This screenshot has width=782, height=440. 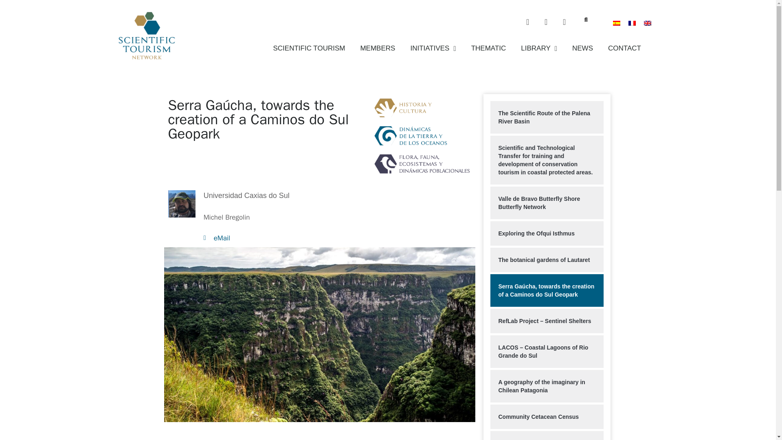 What do you see at coordinates (538, 48) in the screenshot?
I see `LIBRARY` at bounding box center [538, 48].